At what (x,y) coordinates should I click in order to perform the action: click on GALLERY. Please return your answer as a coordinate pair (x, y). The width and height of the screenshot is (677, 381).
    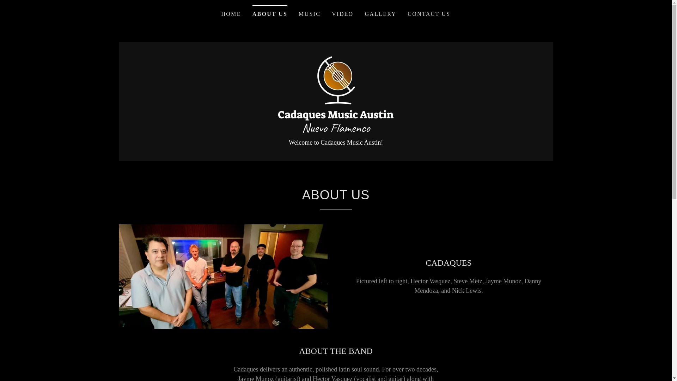
    Looking at the image, I should click on (380, 14).